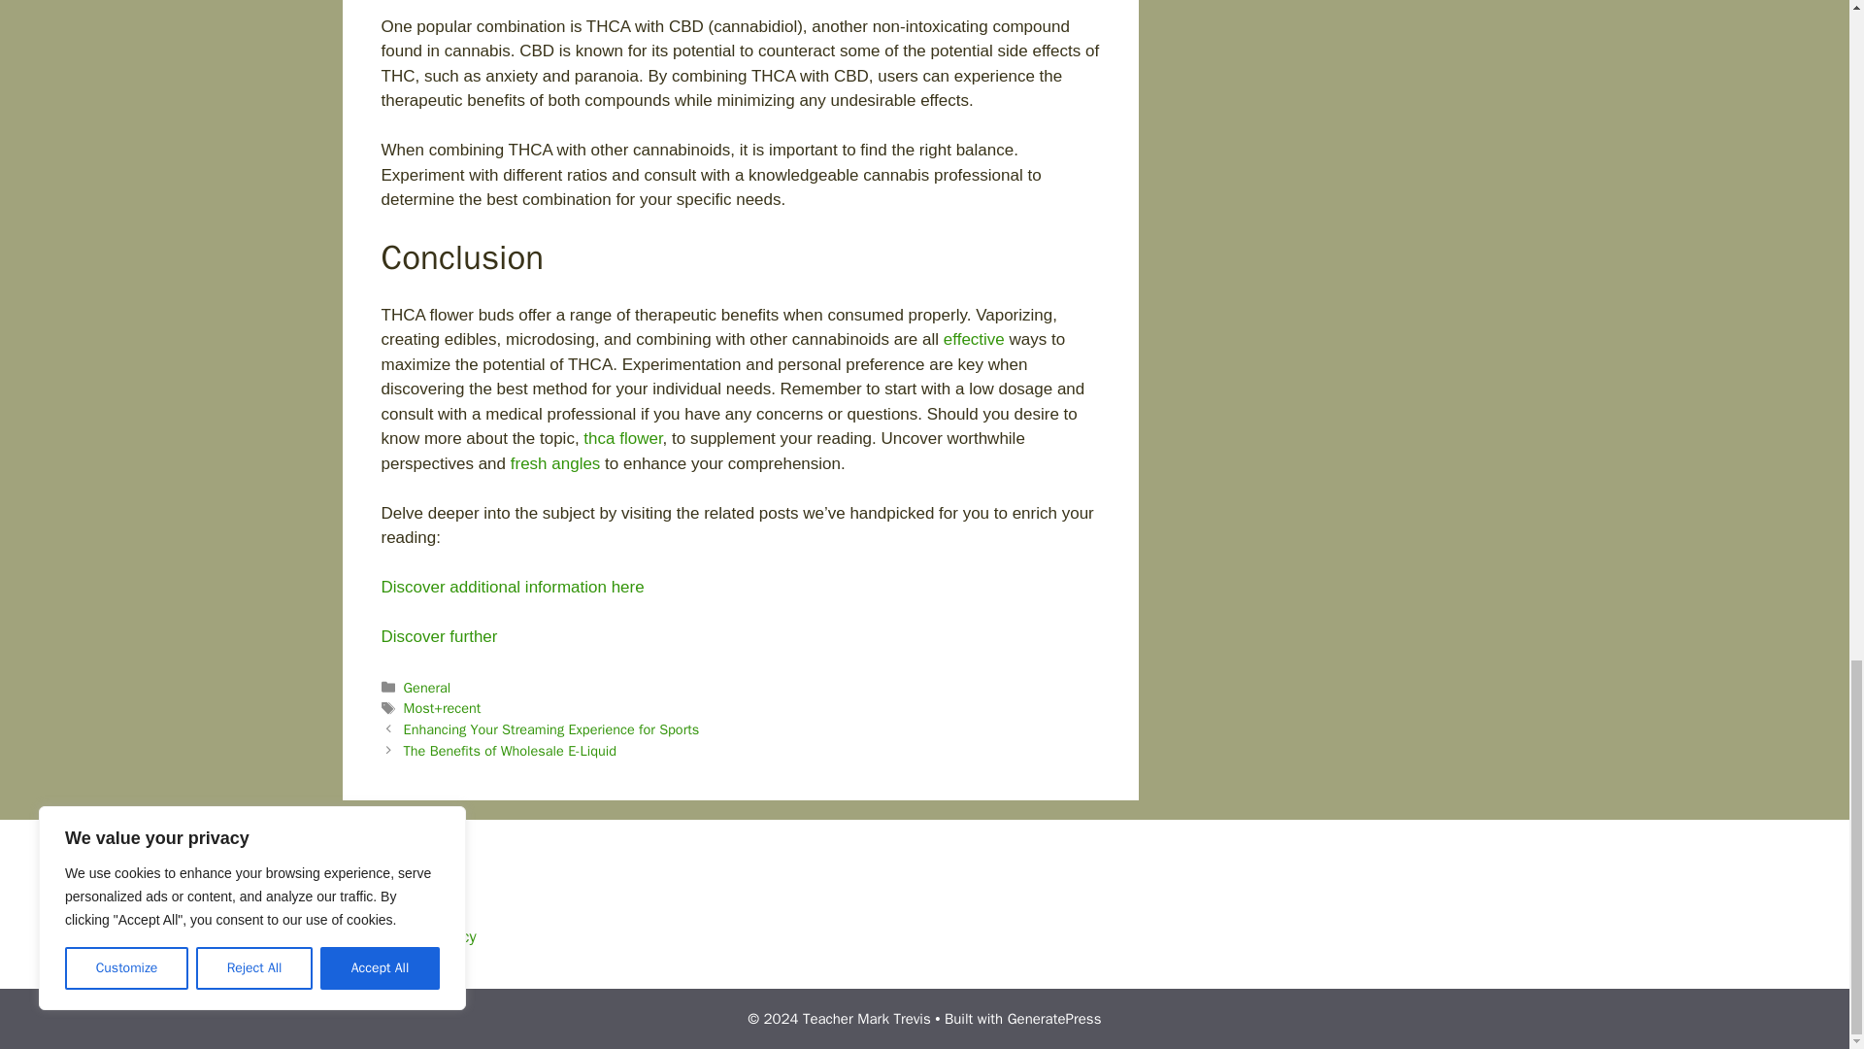 Image resolution: width=1864 pixels, height=1049 pixels. I want to click on General, so click(427, 688).